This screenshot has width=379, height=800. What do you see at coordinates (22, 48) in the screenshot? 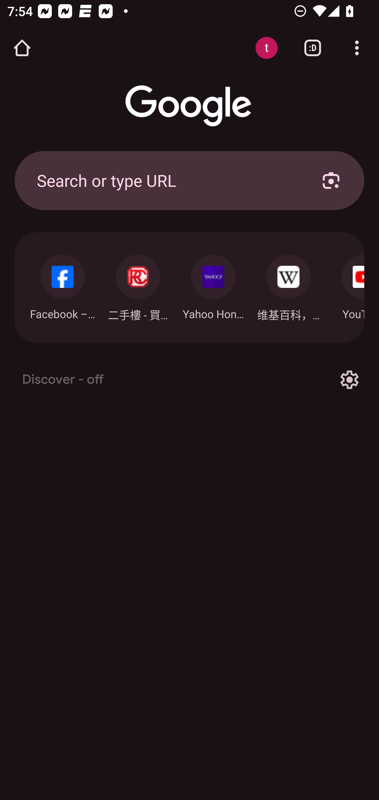
I see `Open the home page` at bounding box center [22, 48].